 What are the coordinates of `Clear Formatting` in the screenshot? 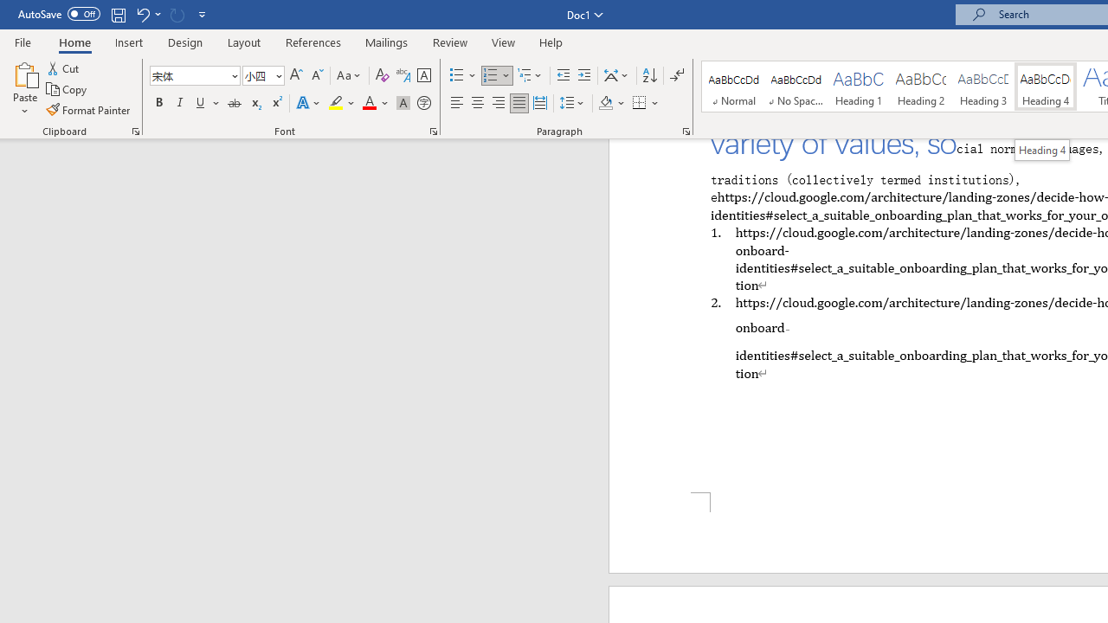 It's located at (383, 76).